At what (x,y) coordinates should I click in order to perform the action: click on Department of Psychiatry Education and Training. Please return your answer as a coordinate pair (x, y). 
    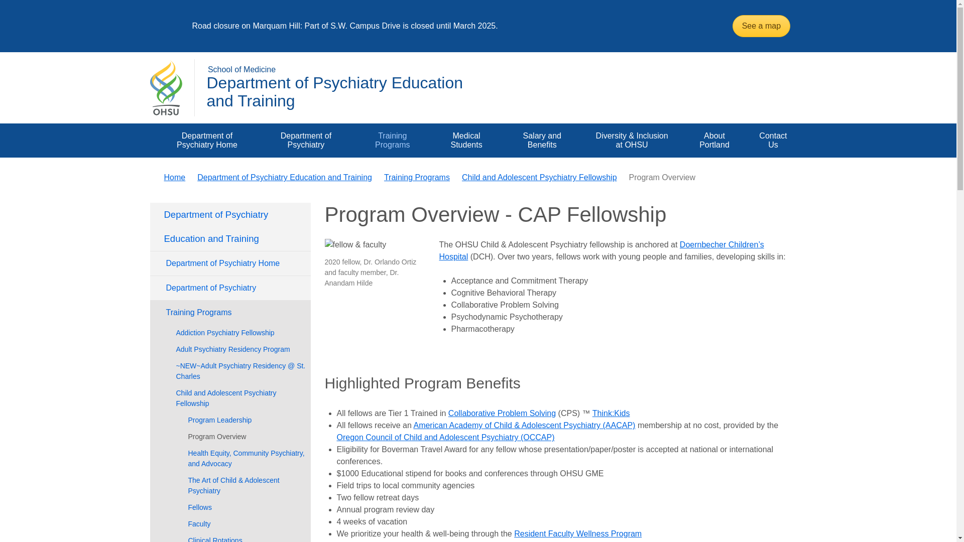
    Looking at the image, I should click on (334, 91).